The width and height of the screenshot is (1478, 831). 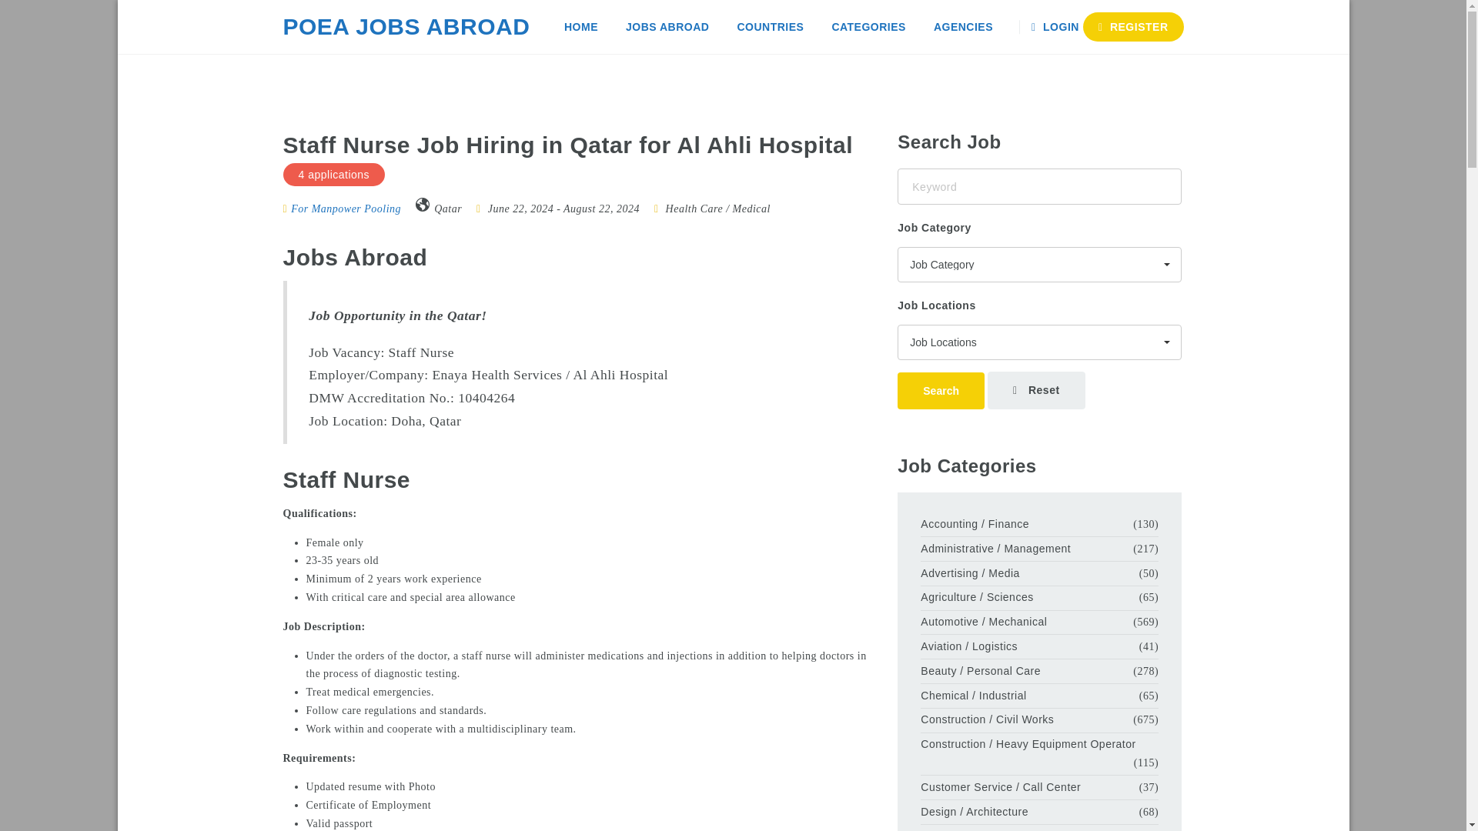 I want to click on  LOGIN, so click(x=1058, y=27).